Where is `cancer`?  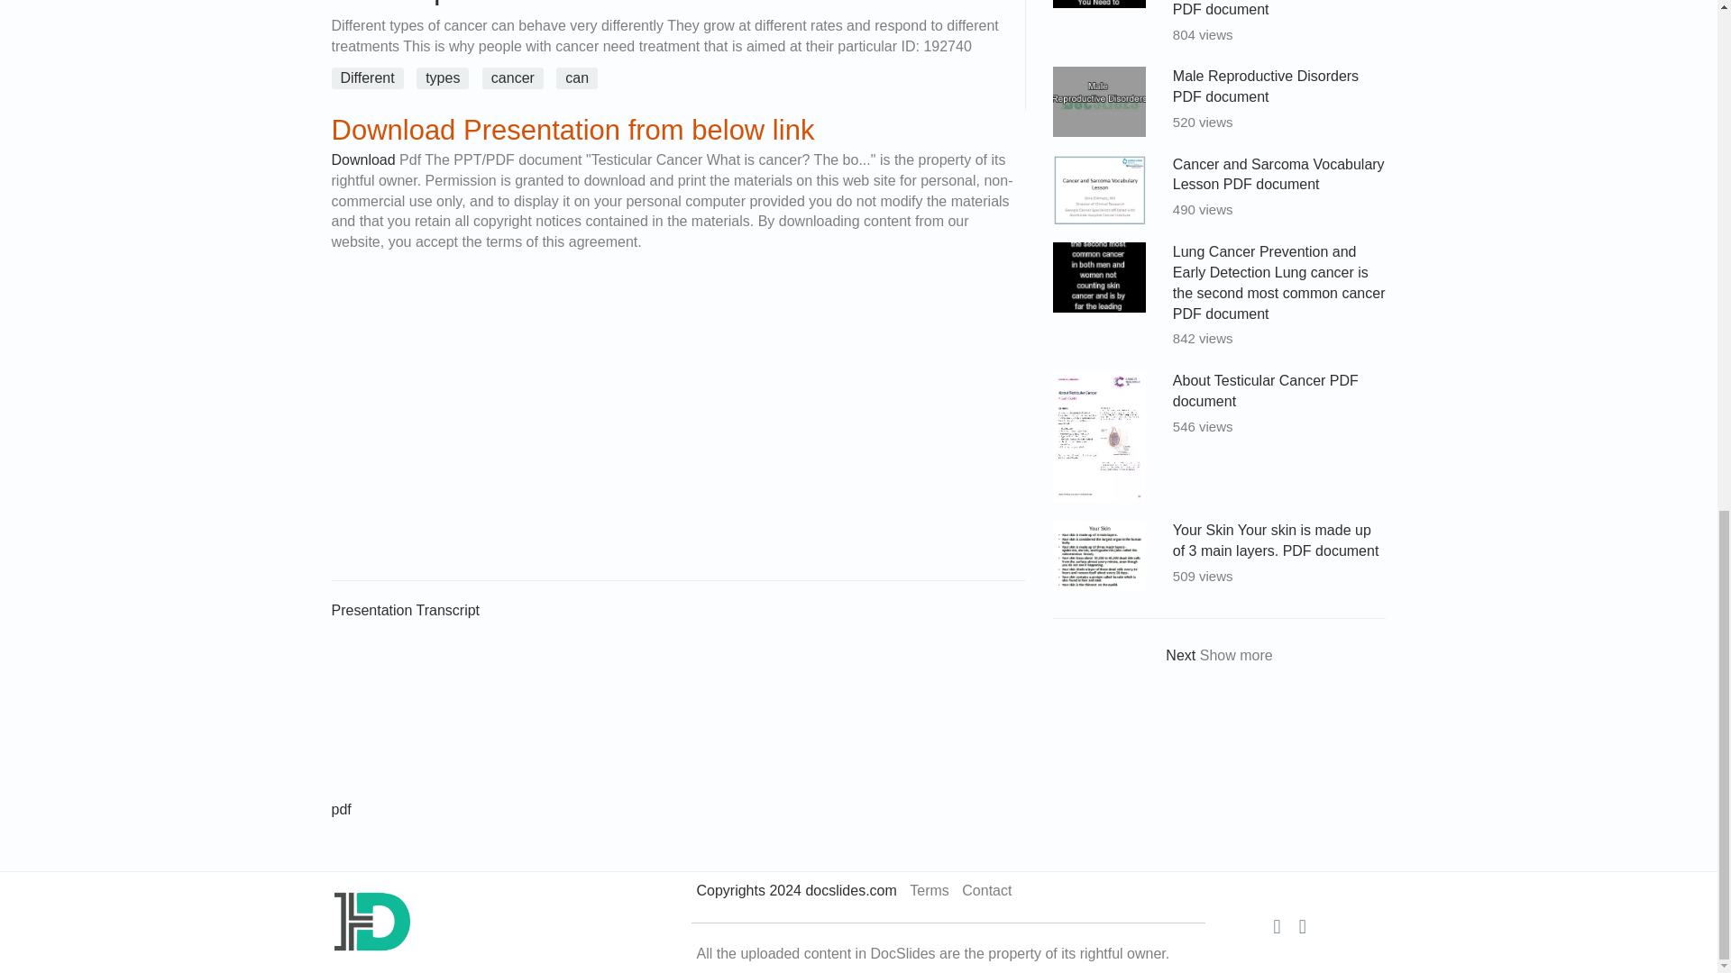
cancer is located at coordinates (517, 77).